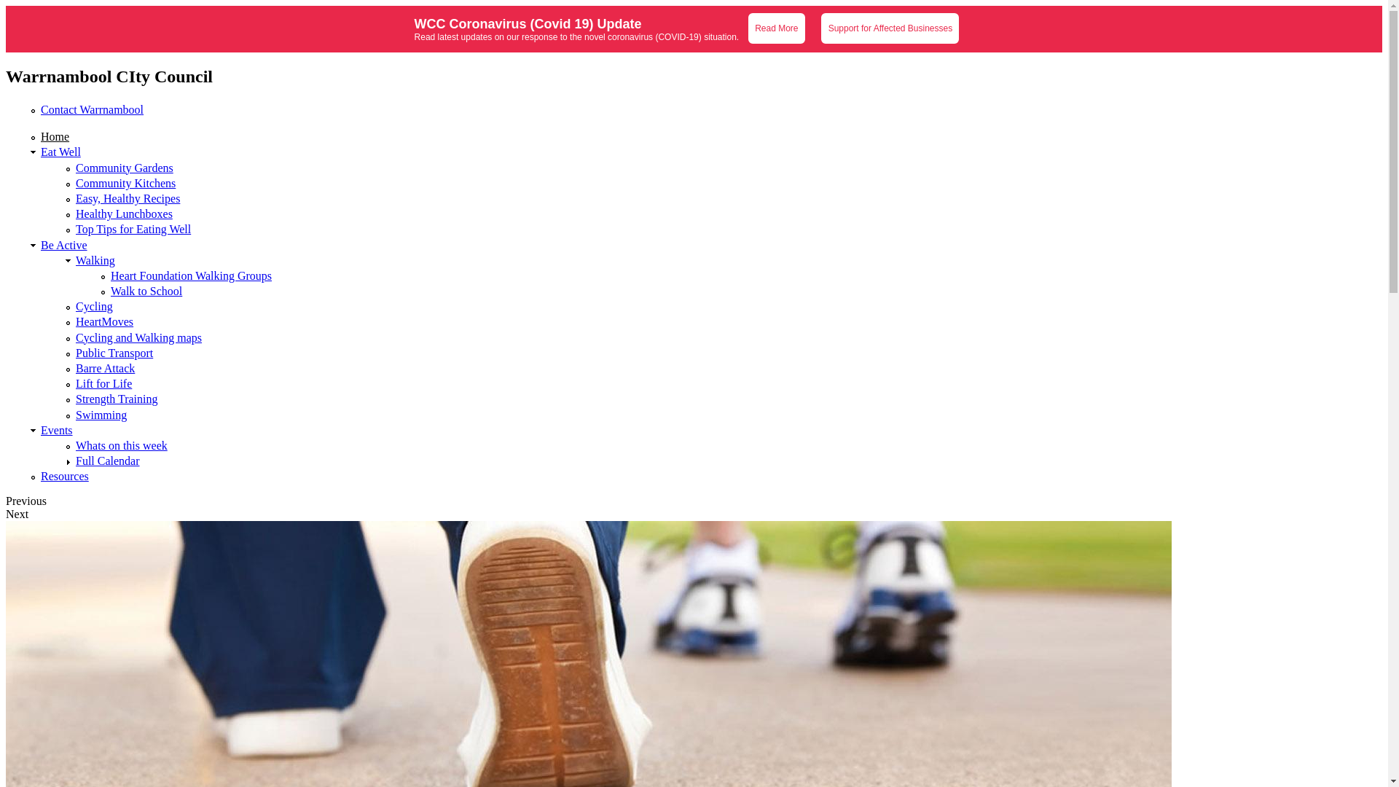  What do you see at coordinates (133, 229) in the screenshot?
I see `Top Tips for Eating Well` at bounding box center [133, 229].